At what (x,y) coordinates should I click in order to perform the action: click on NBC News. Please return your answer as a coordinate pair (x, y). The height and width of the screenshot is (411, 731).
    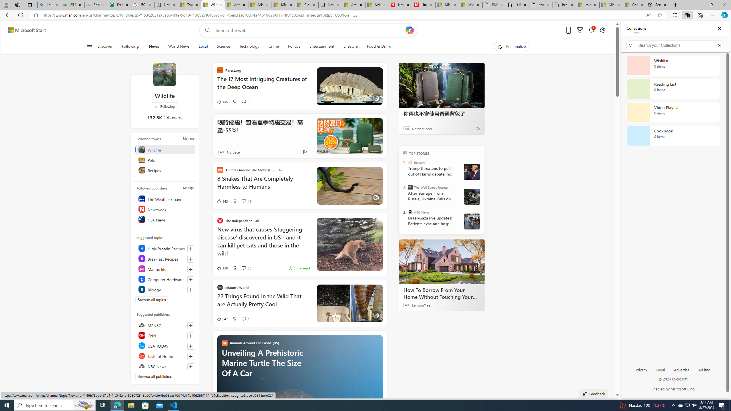
    Looking at the image, I should click on (165, 366).